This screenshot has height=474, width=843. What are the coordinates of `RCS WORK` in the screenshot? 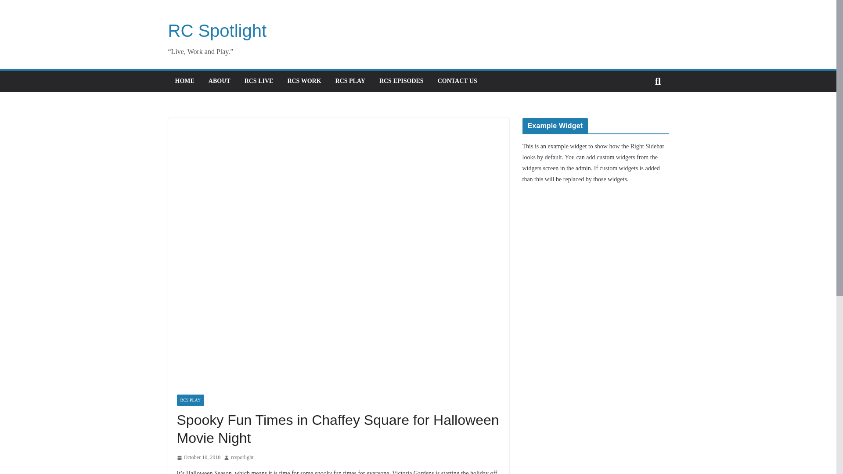 It's located at (304, 81).